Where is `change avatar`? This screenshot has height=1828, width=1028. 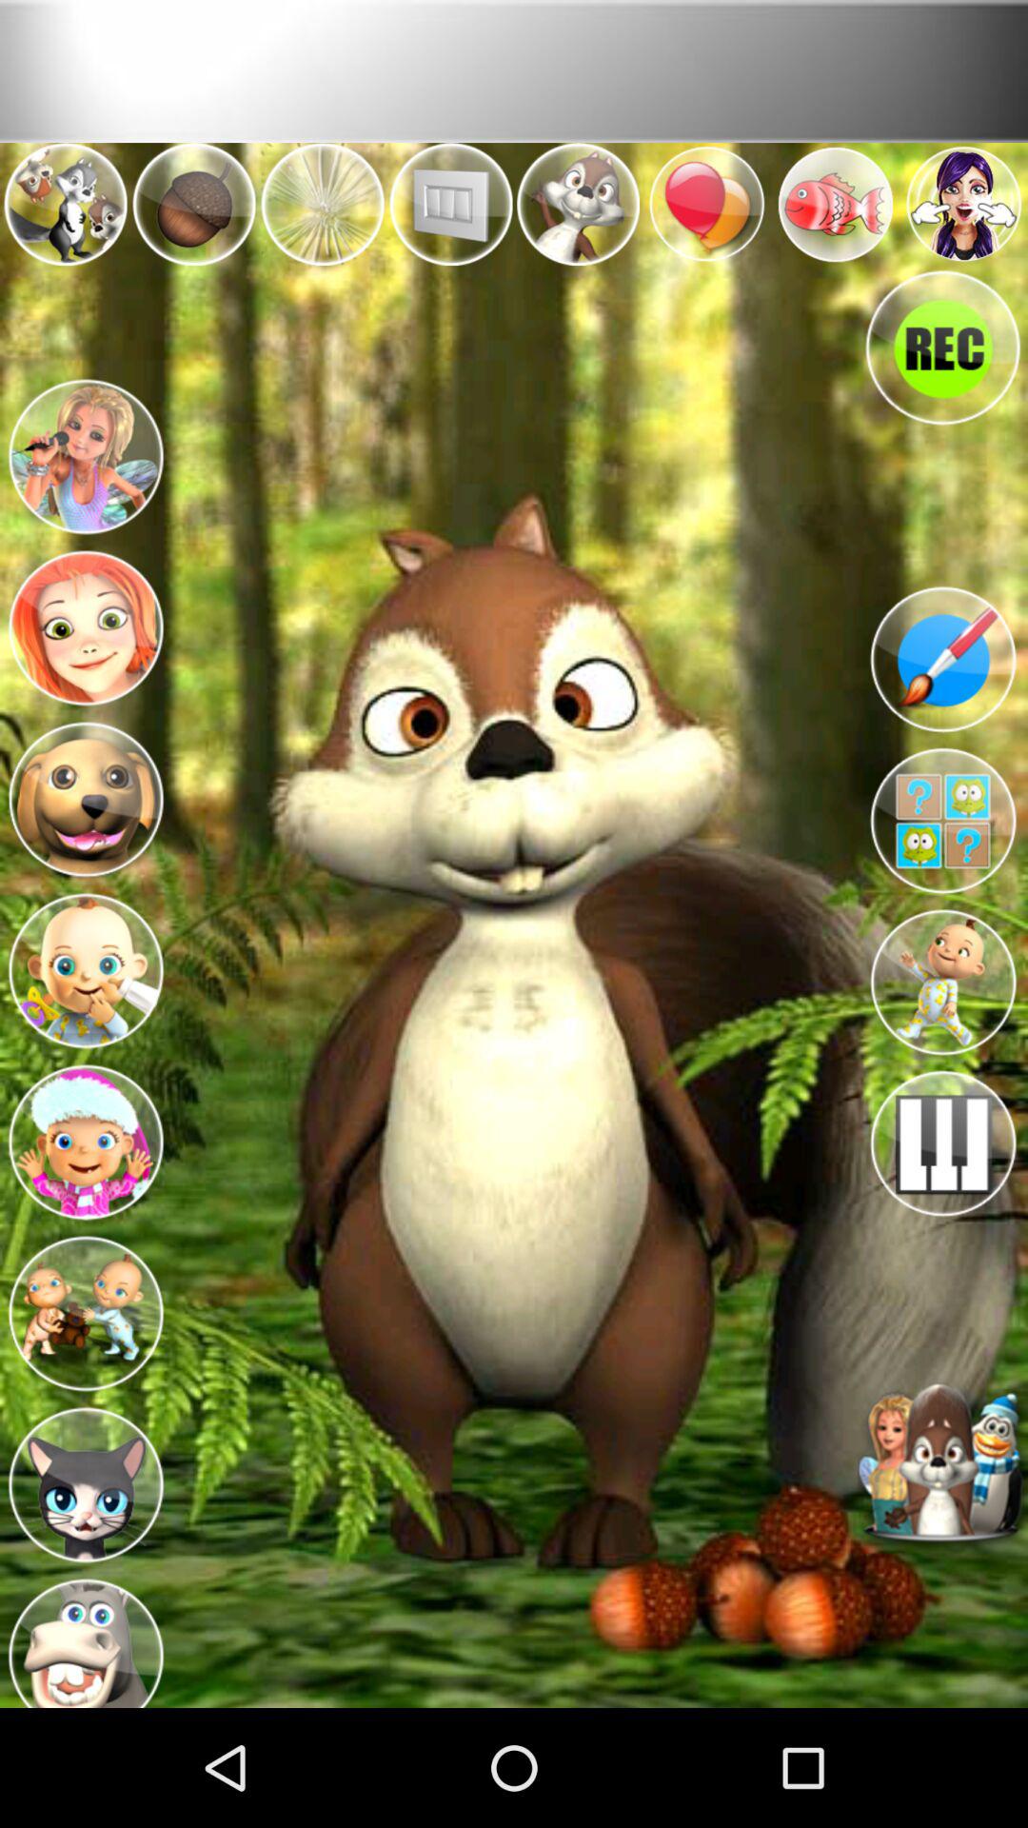
change avatar is located at coordinates (86, 454).